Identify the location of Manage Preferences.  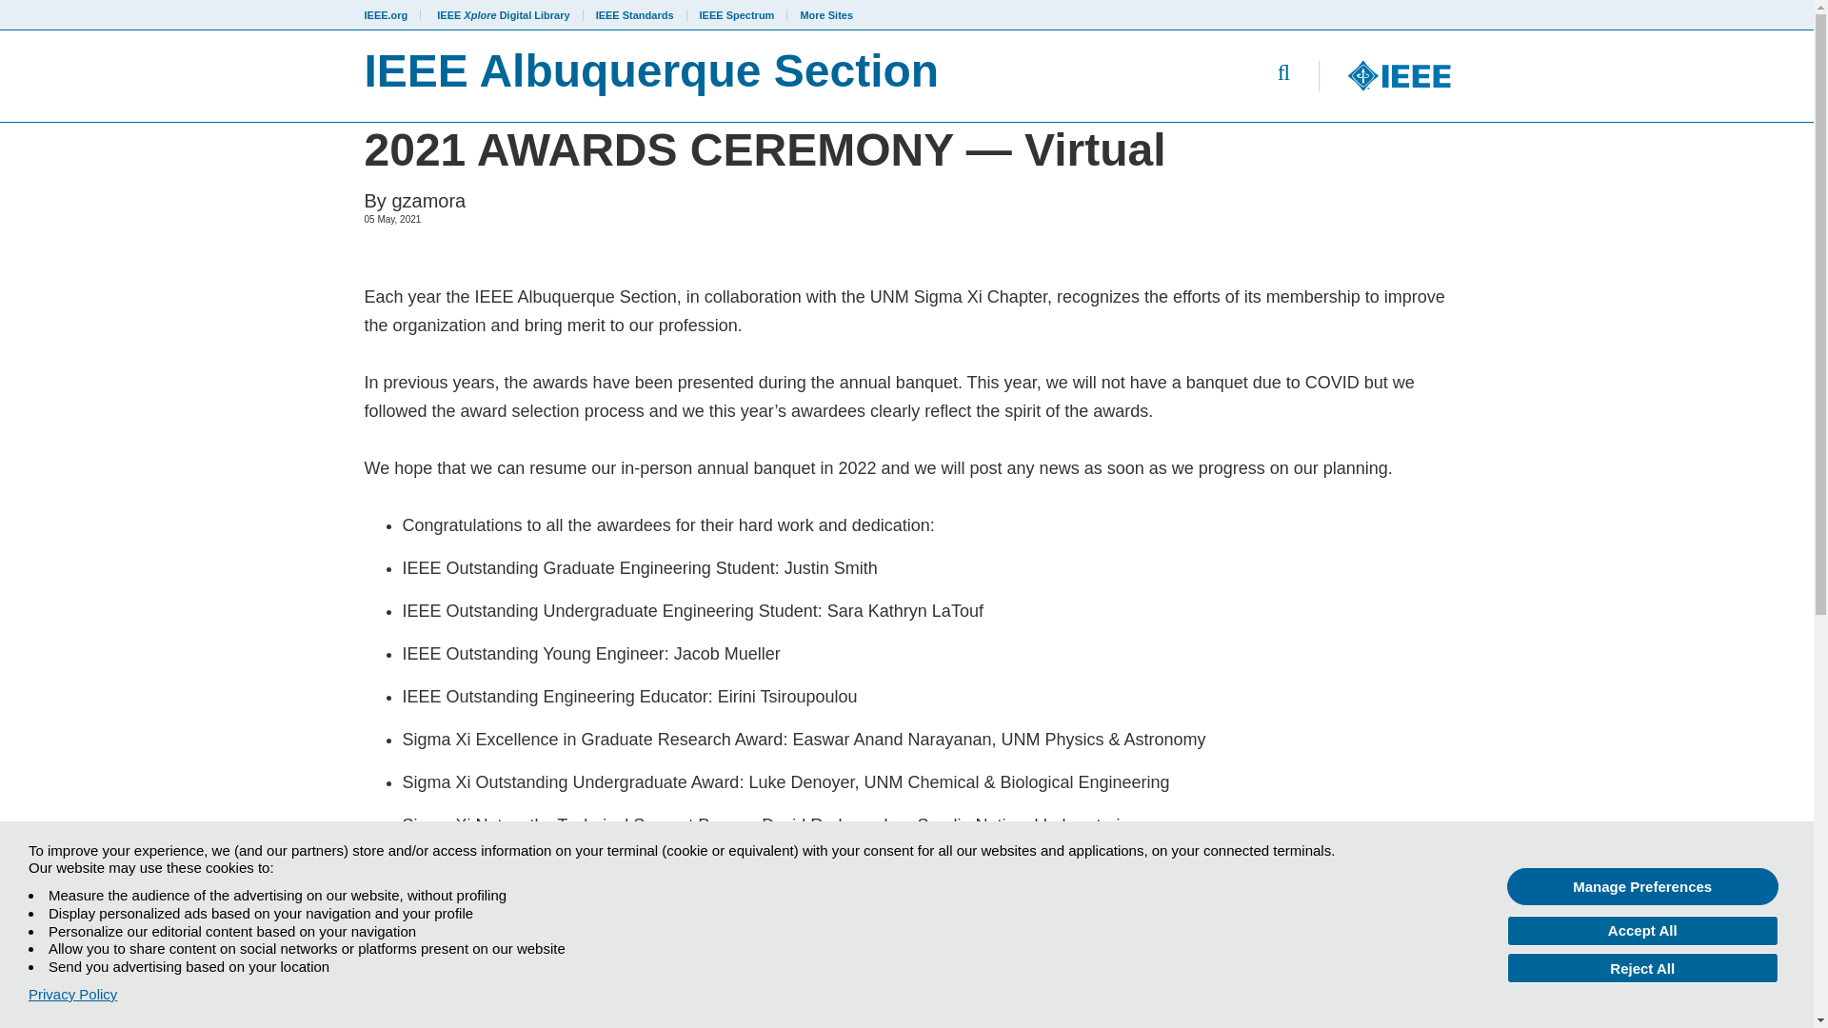
(1642, 886).